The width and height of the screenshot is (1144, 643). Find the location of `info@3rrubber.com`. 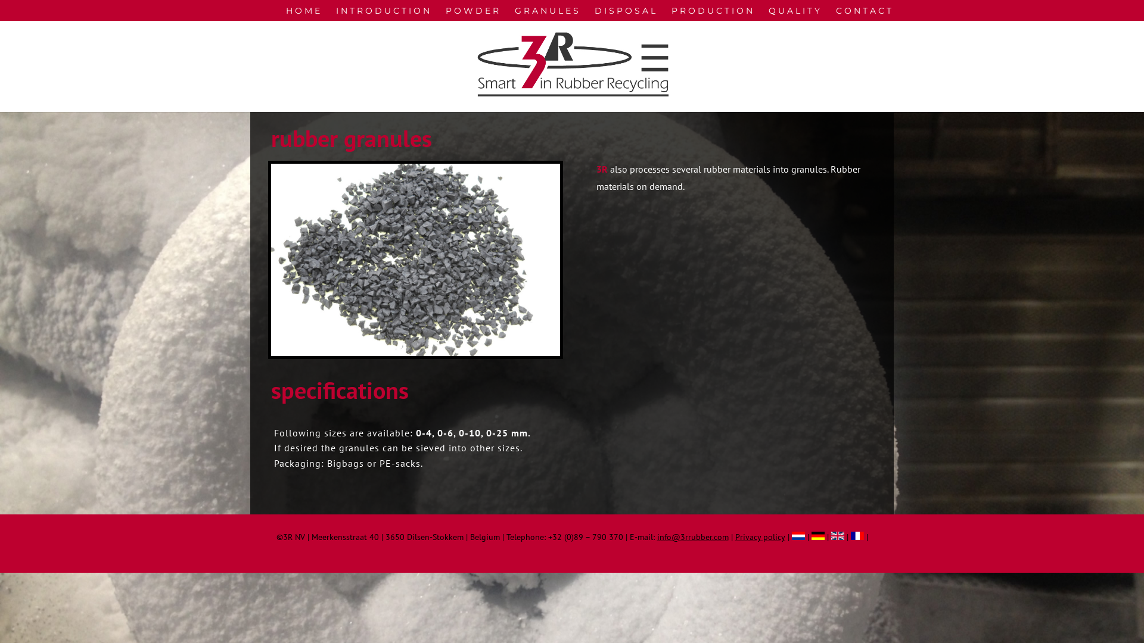

info@3rrubber.com is located at coordinates (692, 537).